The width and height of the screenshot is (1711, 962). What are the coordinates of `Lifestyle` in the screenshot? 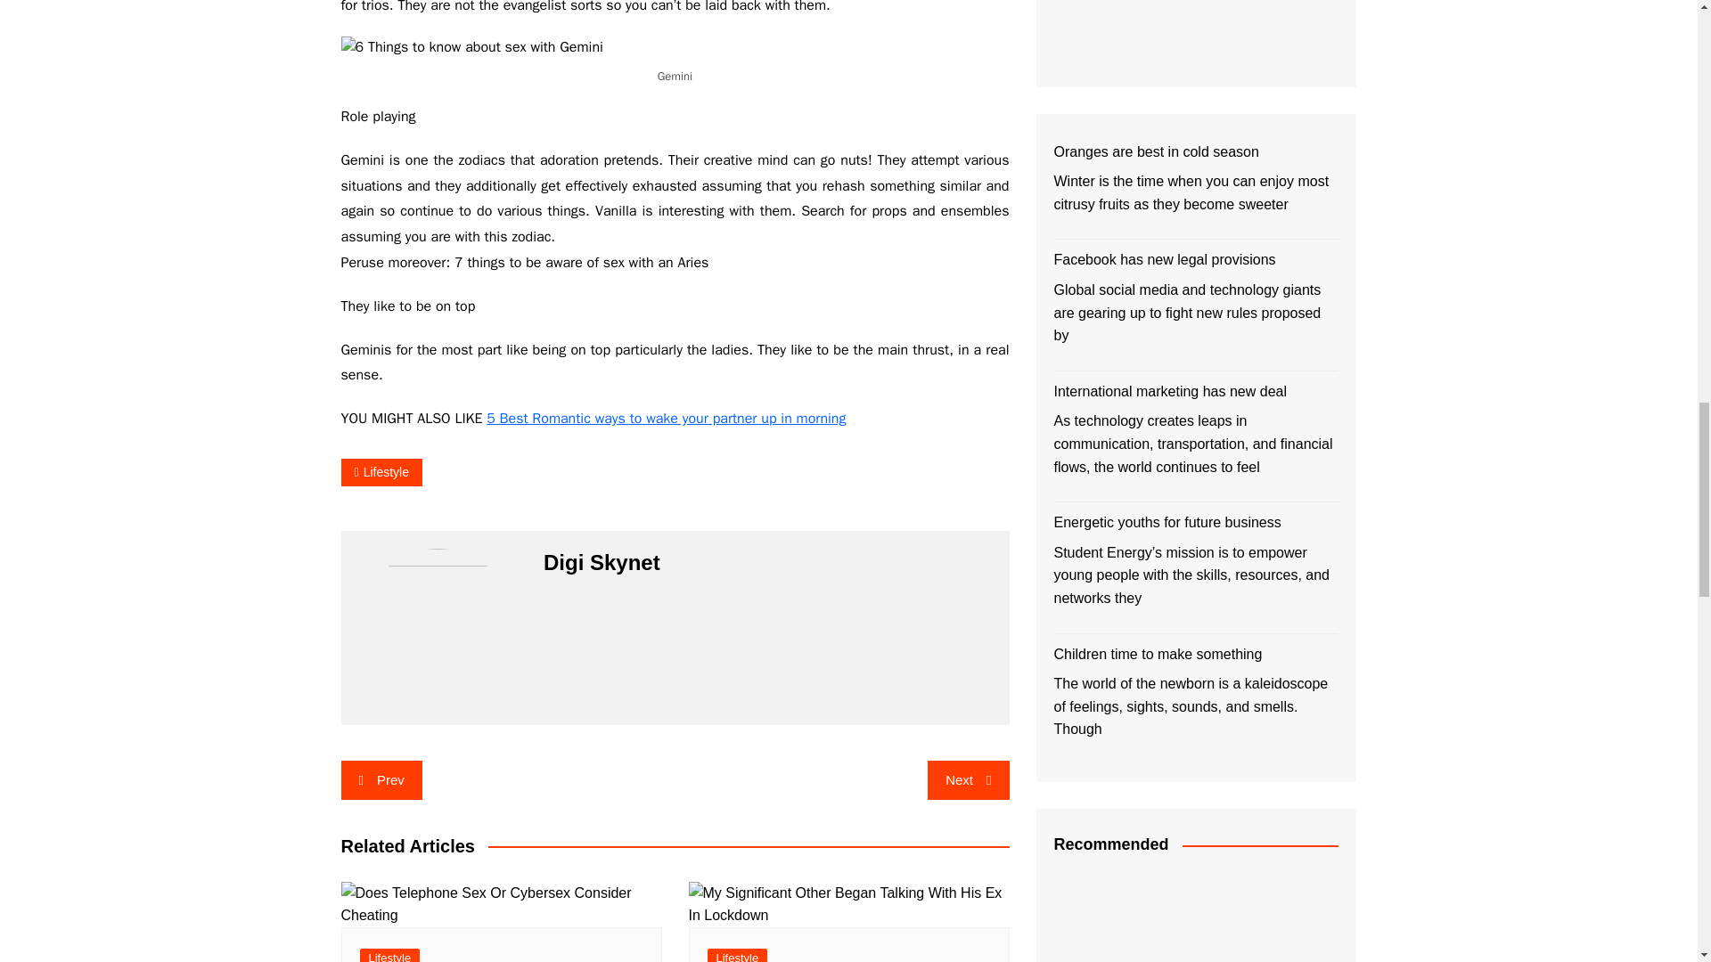 It's located at (381, 472).